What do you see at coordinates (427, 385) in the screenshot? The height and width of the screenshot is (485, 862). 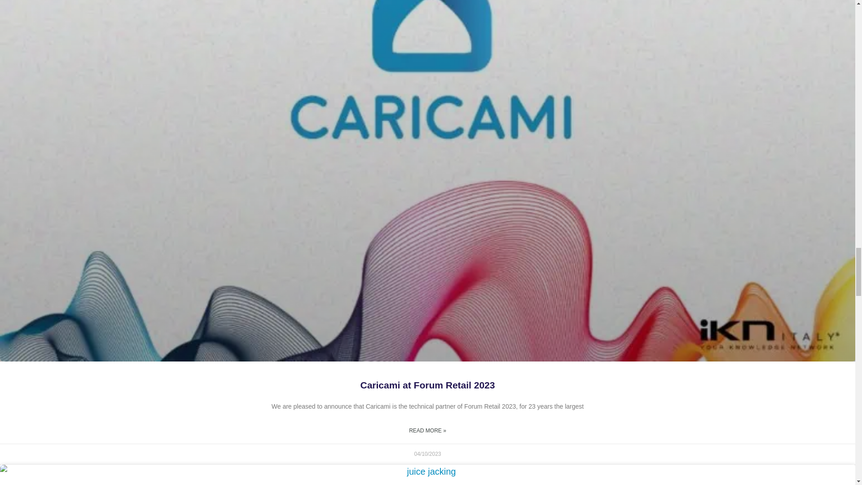 I see `Caricami at Forum Retail 2023` at bounding box center [427, 385].